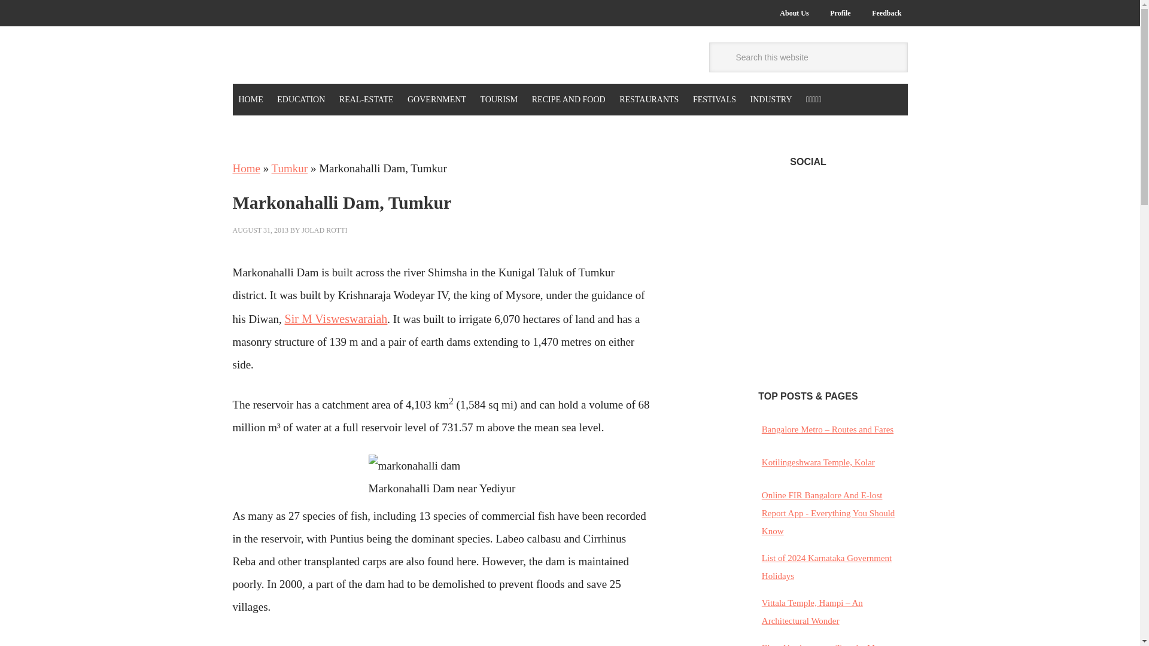 The image size is (1149, 646). I want to click on EDUCATION, so click(300, 99).